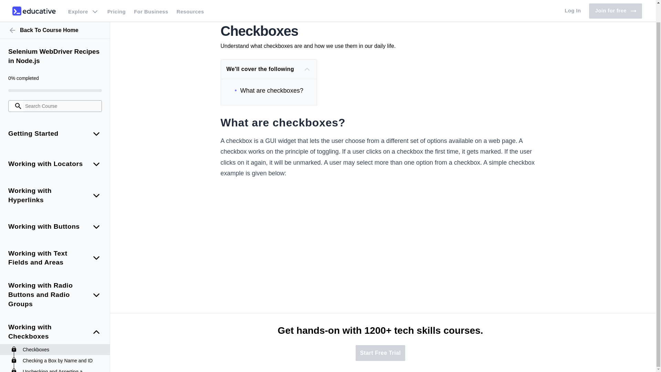  What do you see at coordinates (151, 1) in the screenshot?
I see `For Business` at bounding box center [151, 1].